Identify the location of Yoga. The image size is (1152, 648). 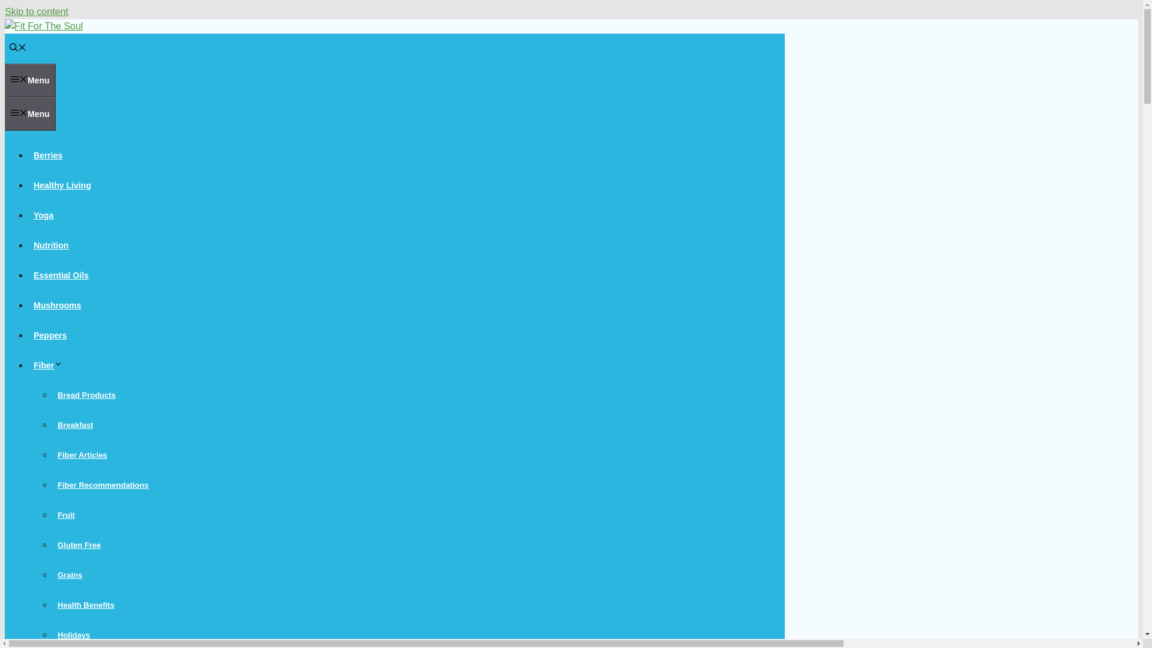
(43, 215).